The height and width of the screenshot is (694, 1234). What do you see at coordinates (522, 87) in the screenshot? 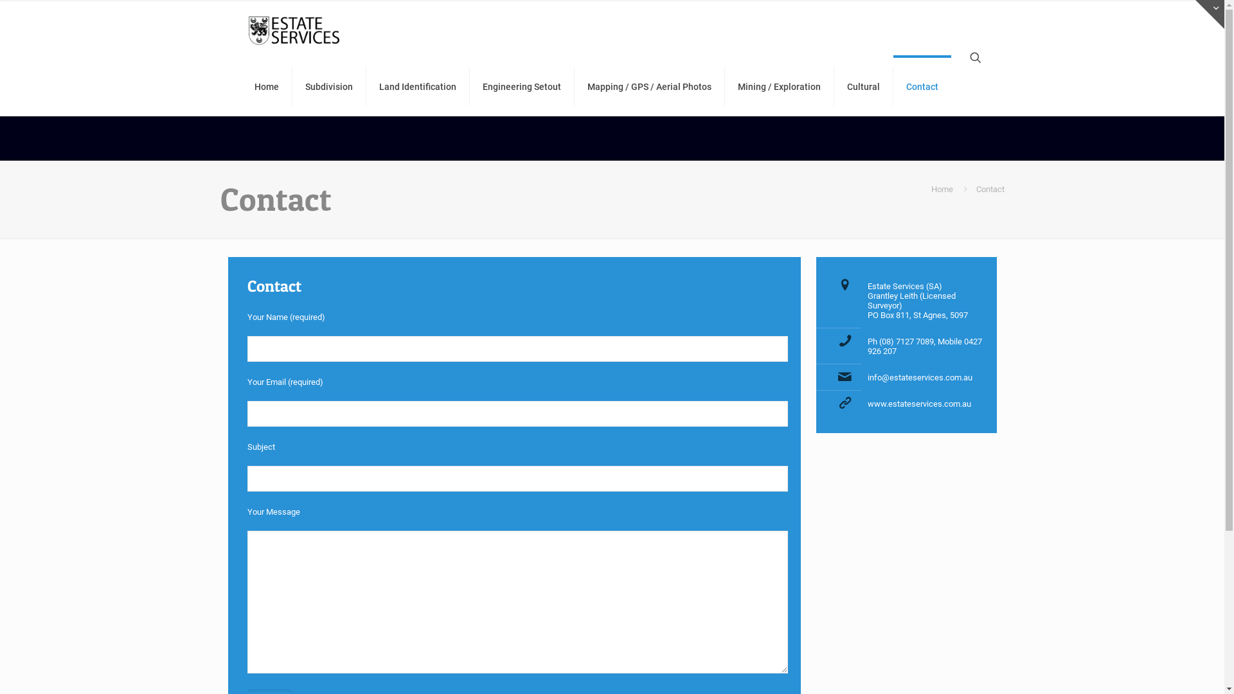
I see `Engineering Setout` at bounding box center [522, 87].